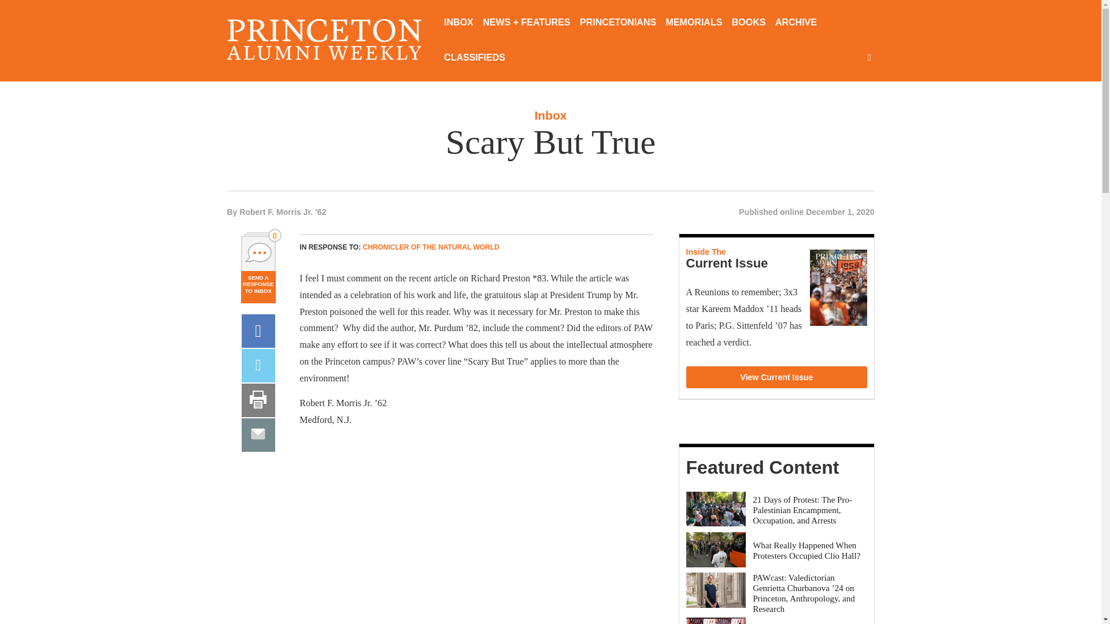  Describe the element at coordinates (795, 23) in the screenshot. I see `ARCHIVE` at that location.